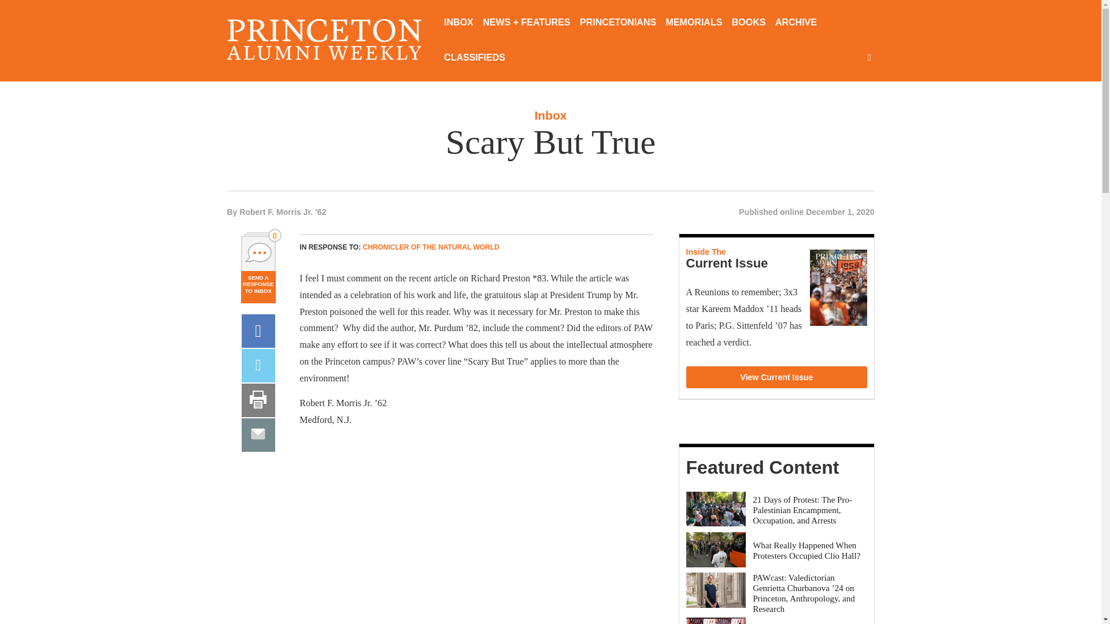  Describe the element at coordinates (795, 23) in the screenshot. I see `ARCHIVE` at that location.